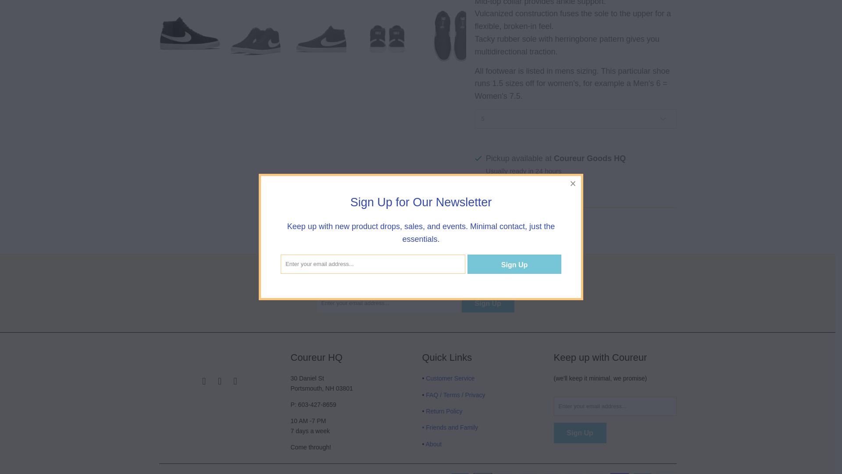  Describe the element at coordinates (643, 473) in the screenshot. I see `Venmo` at that location.